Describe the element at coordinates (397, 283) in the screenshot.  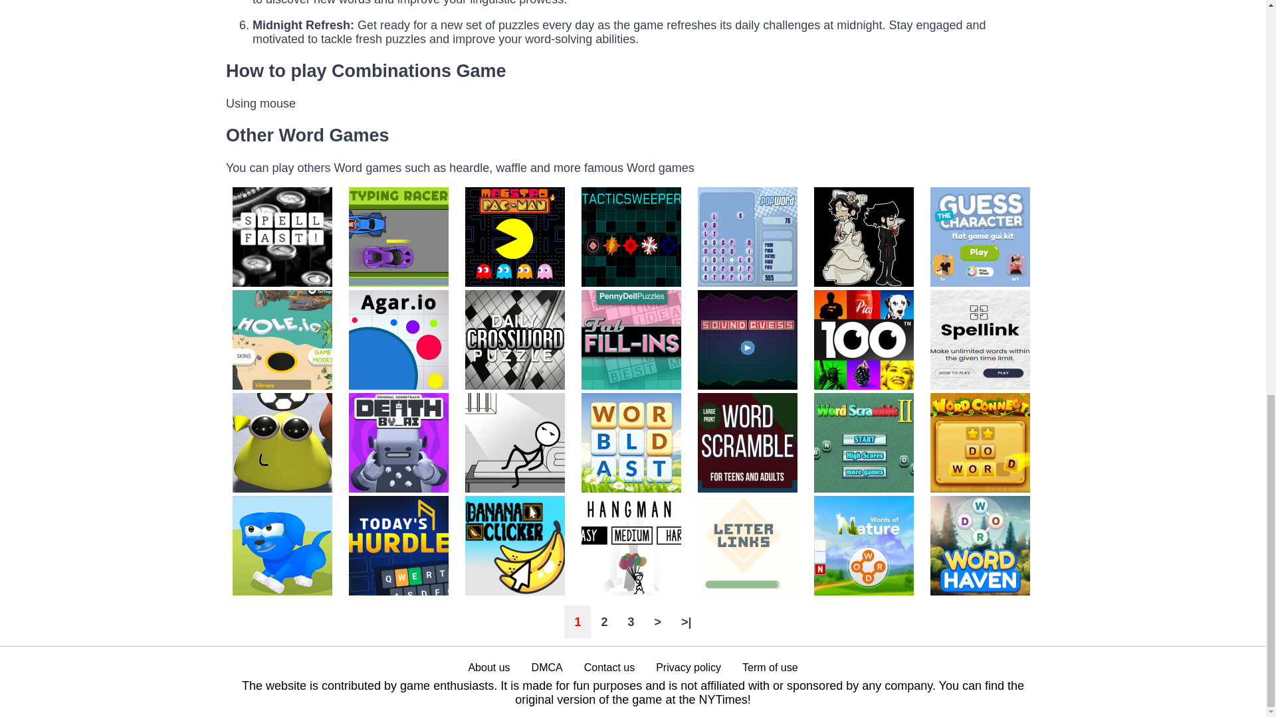
I see `Typing Racer` at that location.